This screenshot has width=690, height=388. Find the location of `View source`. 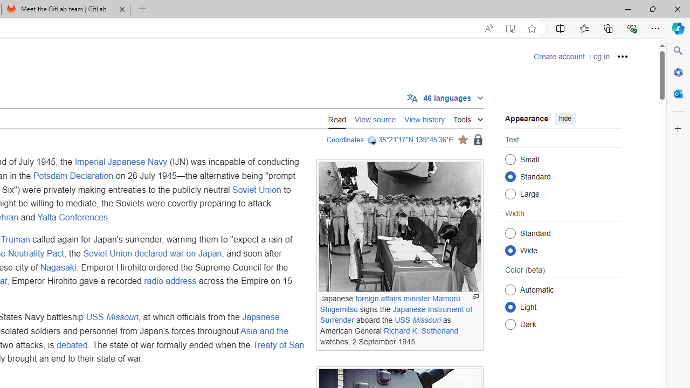

View source is located at coordinates (375, 118).